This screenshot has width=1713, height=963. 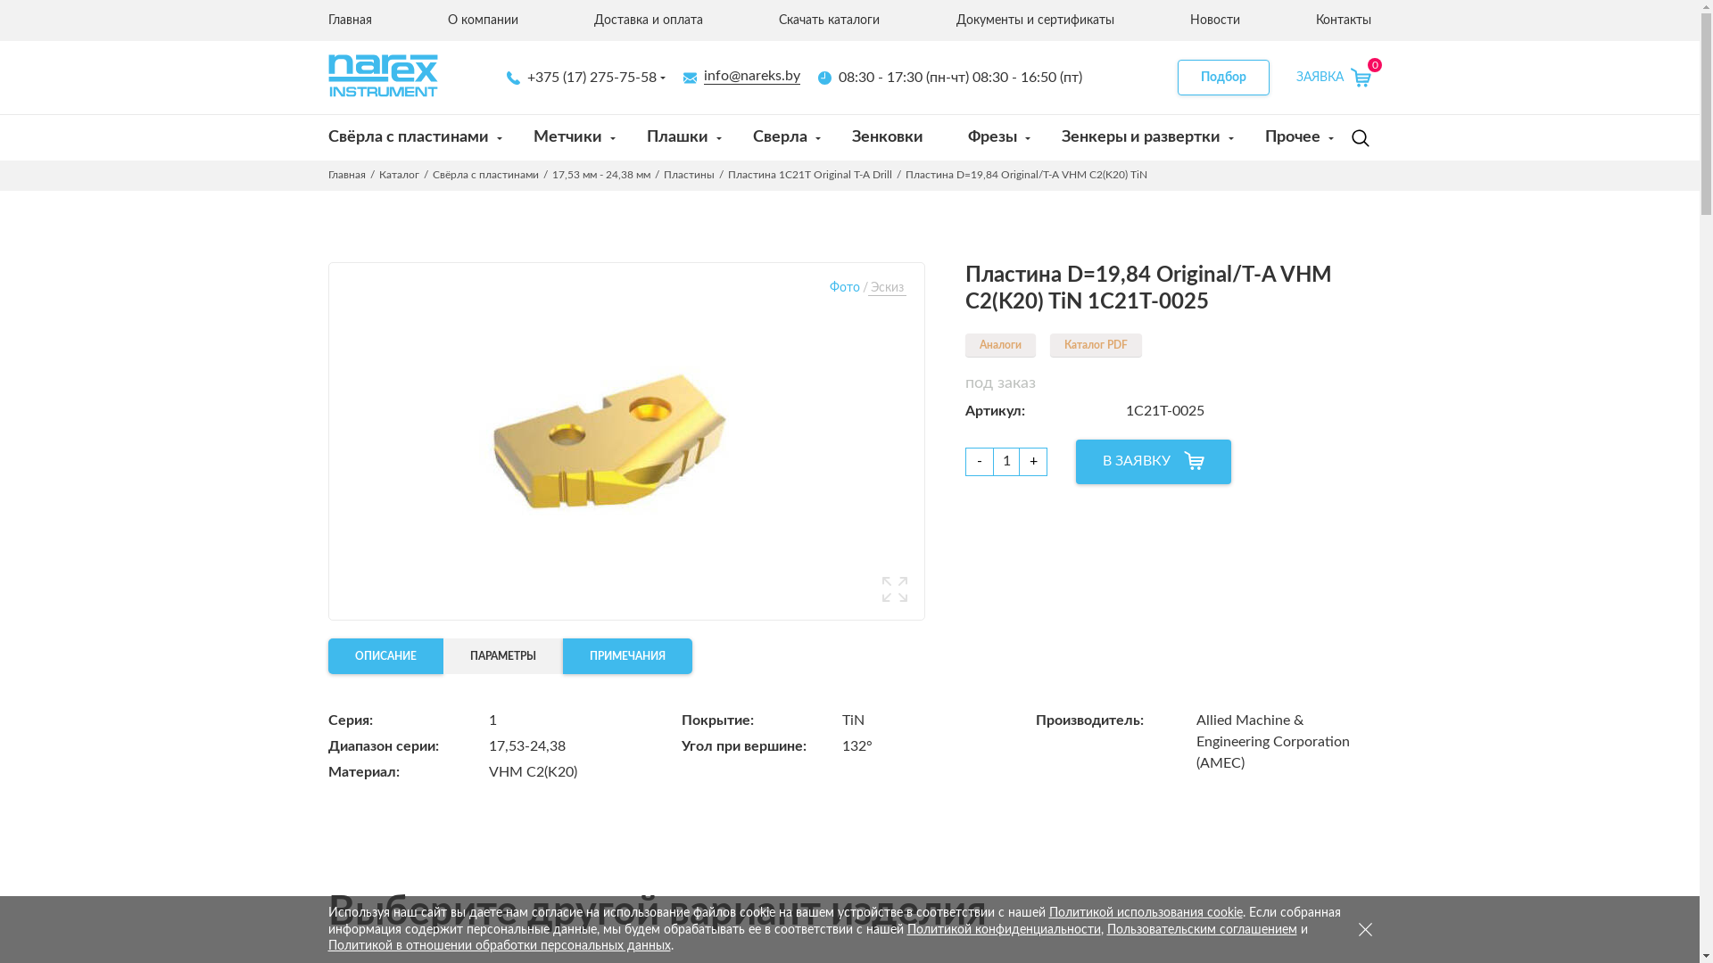 What do you see at coordinates (980, 462) in the screenshot?
I see `-` at bounding box center [980, 462].